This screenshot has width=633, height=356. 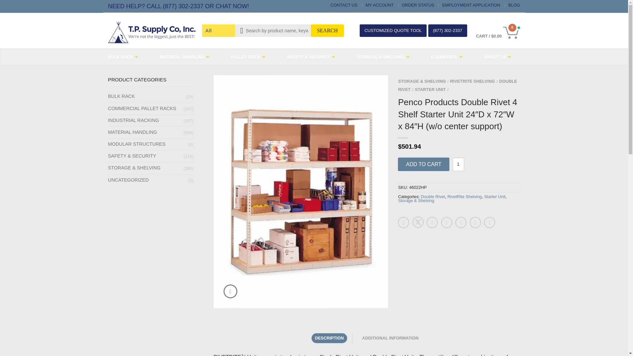 I want to click on BULK RACK, so click(x=125, y=57).